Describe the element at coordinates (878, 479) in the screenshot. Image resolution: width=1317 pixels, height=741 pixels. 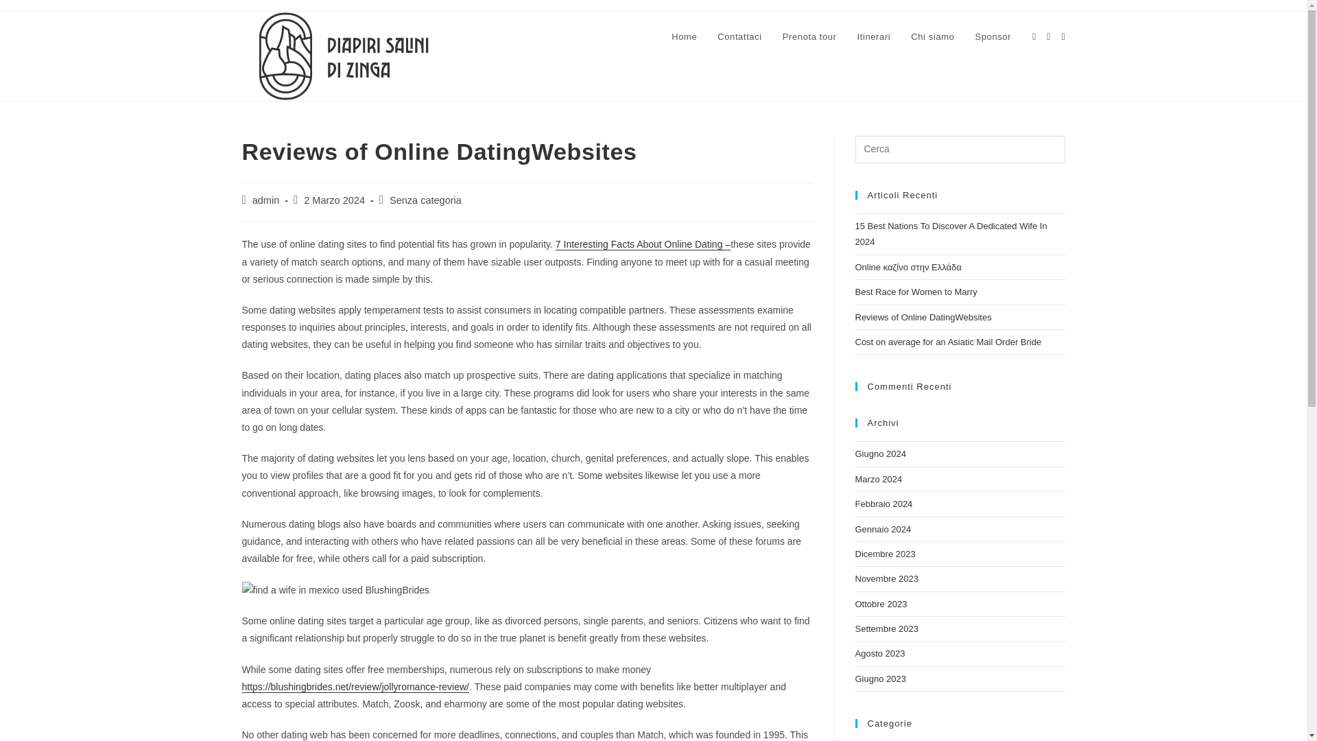
I see `Marzo 2024` at that location.